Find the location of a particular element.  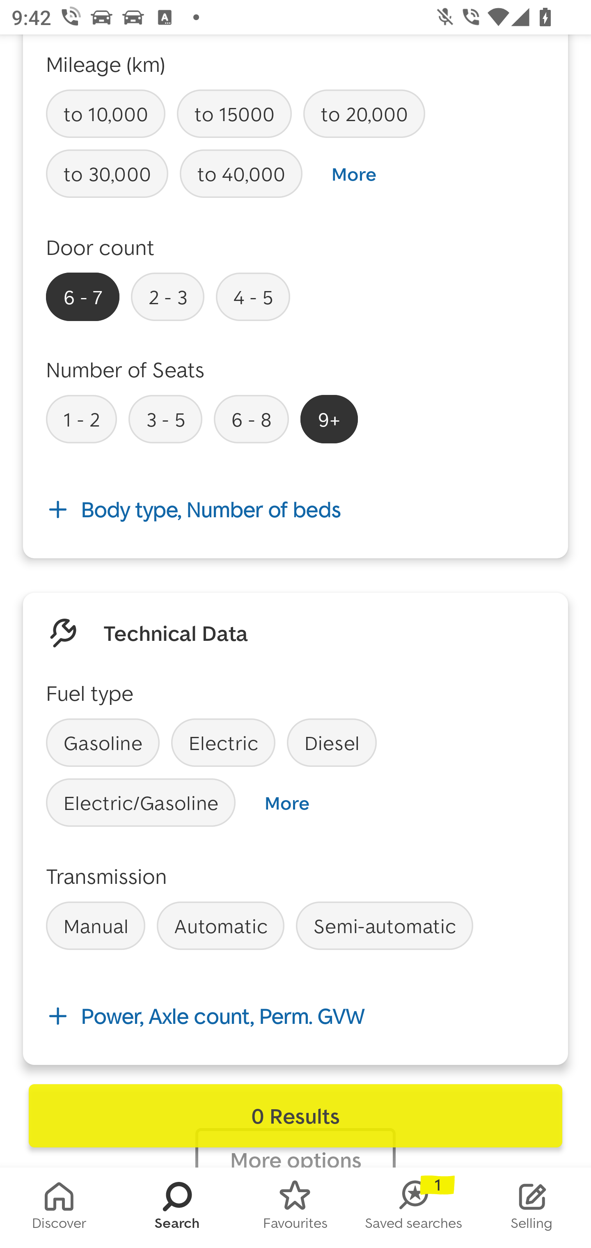

STOCK_LIST Selling is located at coordinates (532, 1208).